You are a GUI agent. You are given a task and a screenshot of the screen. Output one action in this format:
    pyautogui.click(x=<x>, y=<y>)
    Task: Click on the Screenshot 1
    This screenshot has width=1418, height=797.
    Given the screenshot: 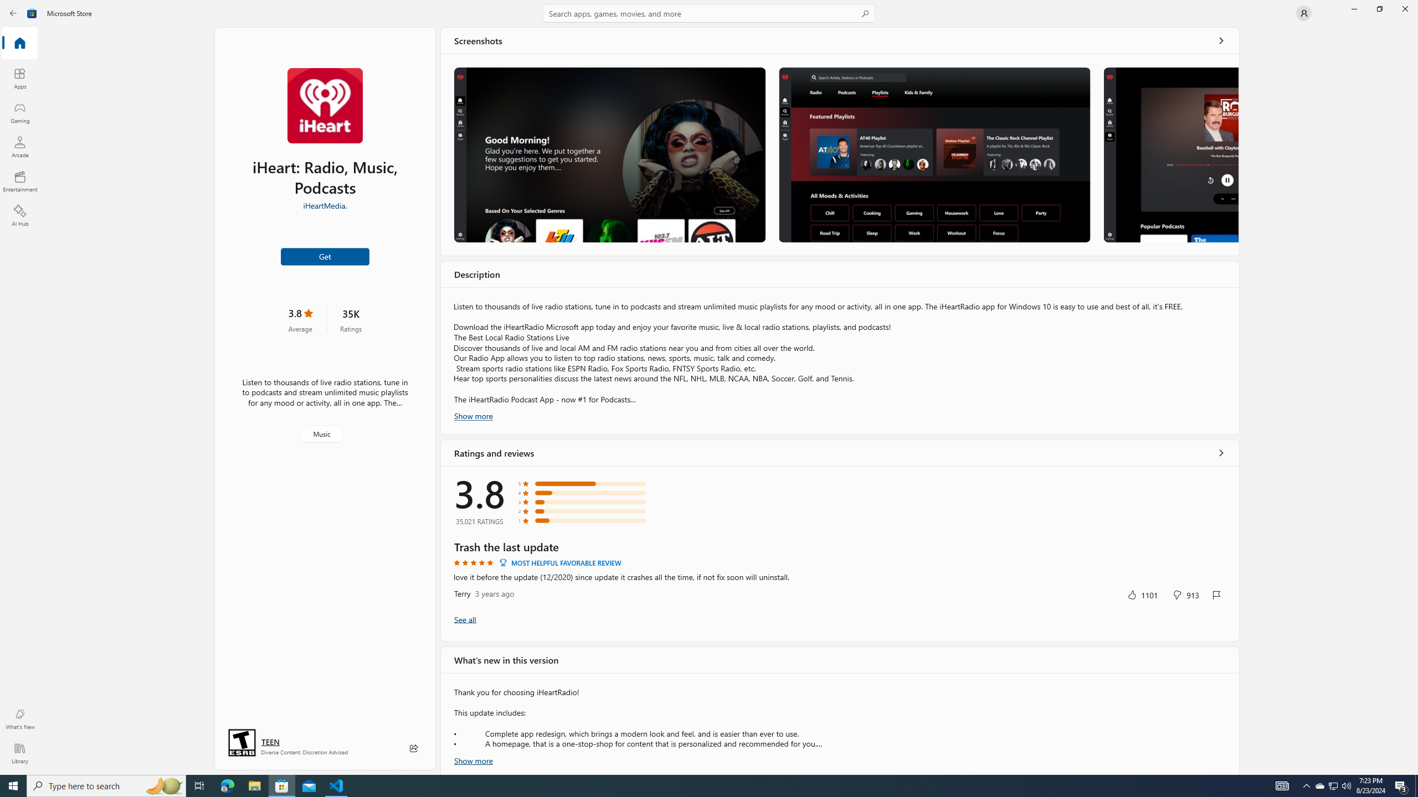 What is the action you would take?
    pyautogui.click(x=609, y=155)
    